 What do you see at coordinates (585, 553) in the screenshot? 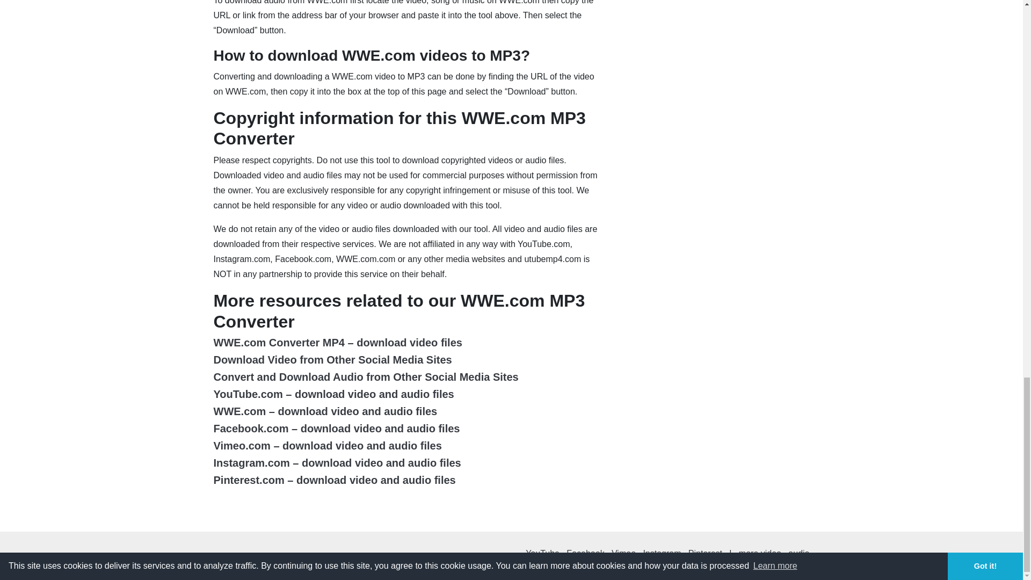
I see `Facebook` at bounding box center [585, 553].